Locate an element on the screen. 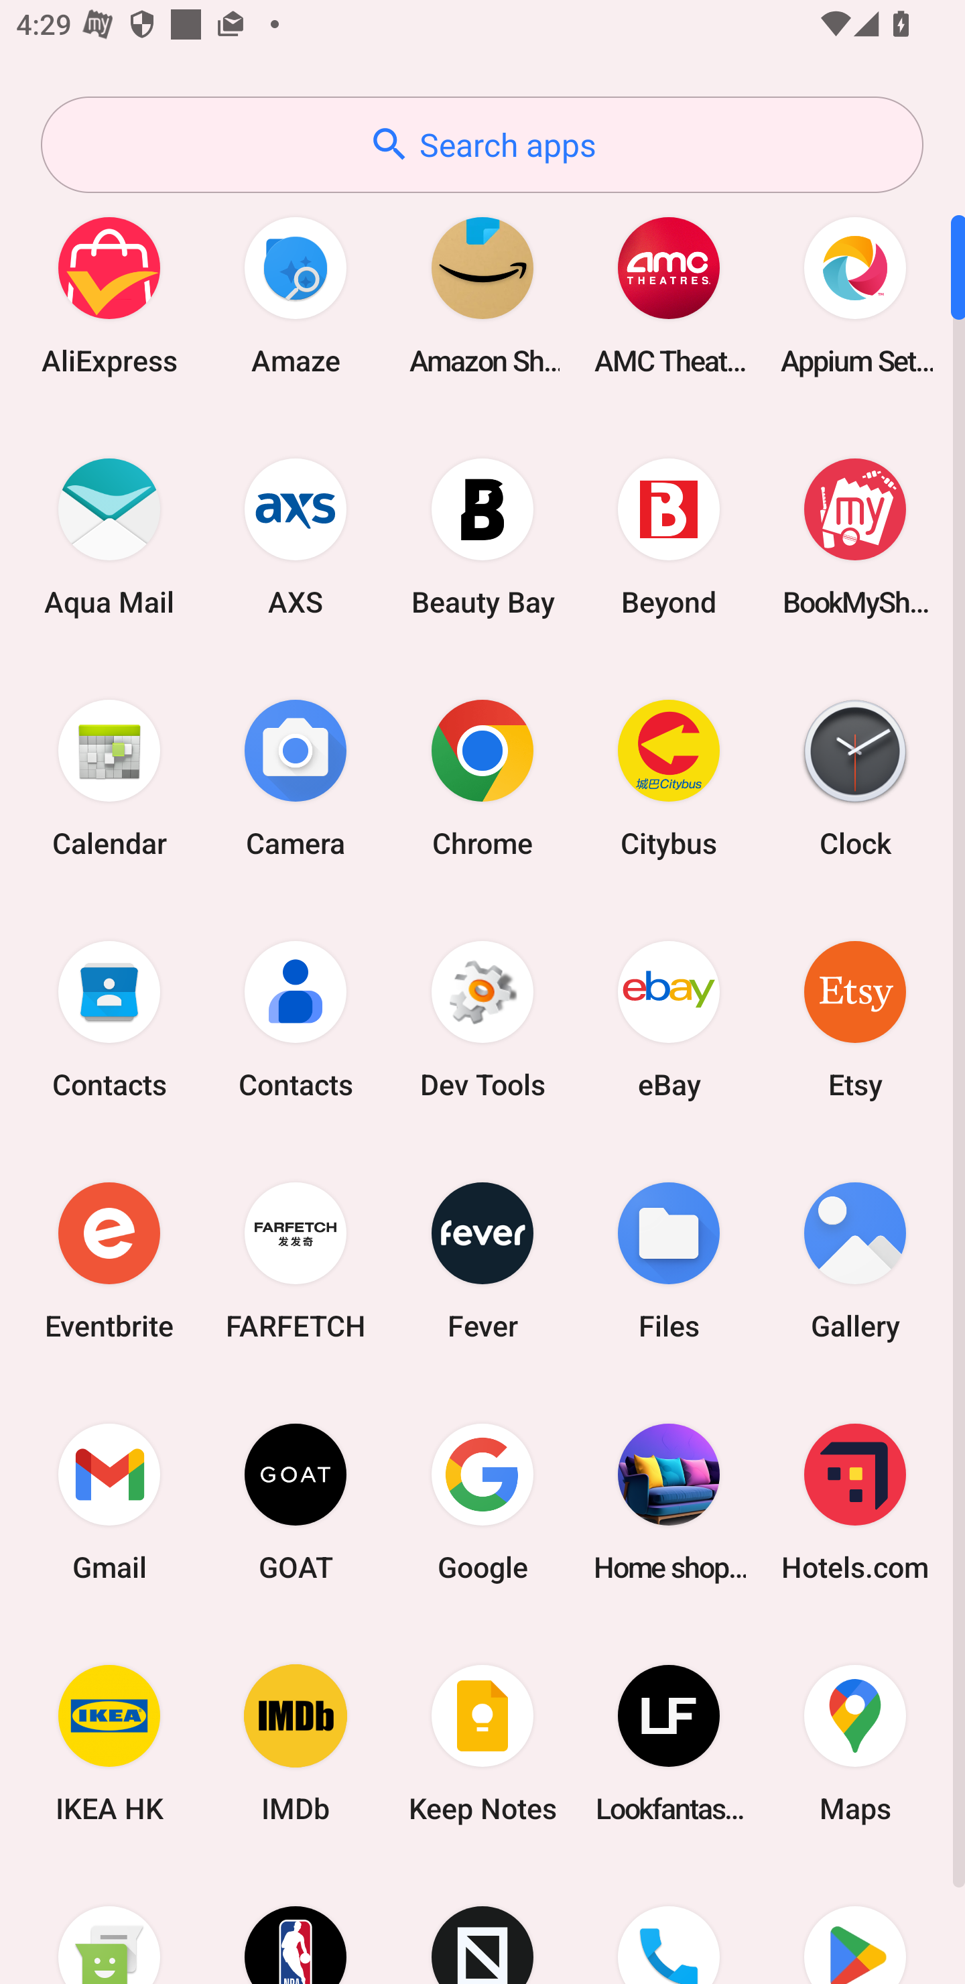 The width and height of the screenshot is (965, 1984). Gallery is located at coordinates (855, 1260).